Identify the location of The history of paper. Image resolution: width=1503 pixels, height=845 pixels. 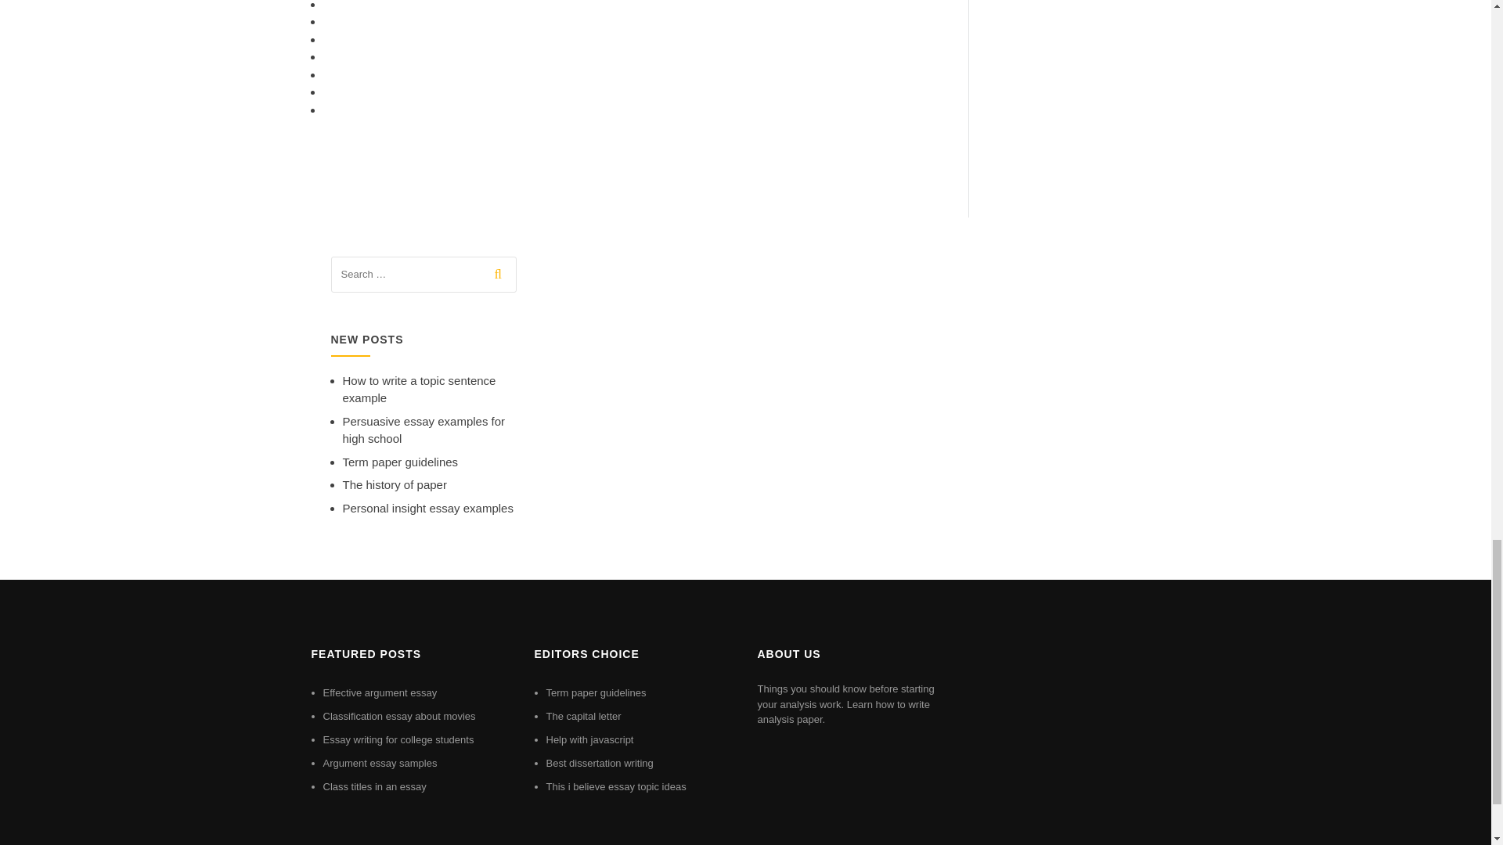
(395, 484).